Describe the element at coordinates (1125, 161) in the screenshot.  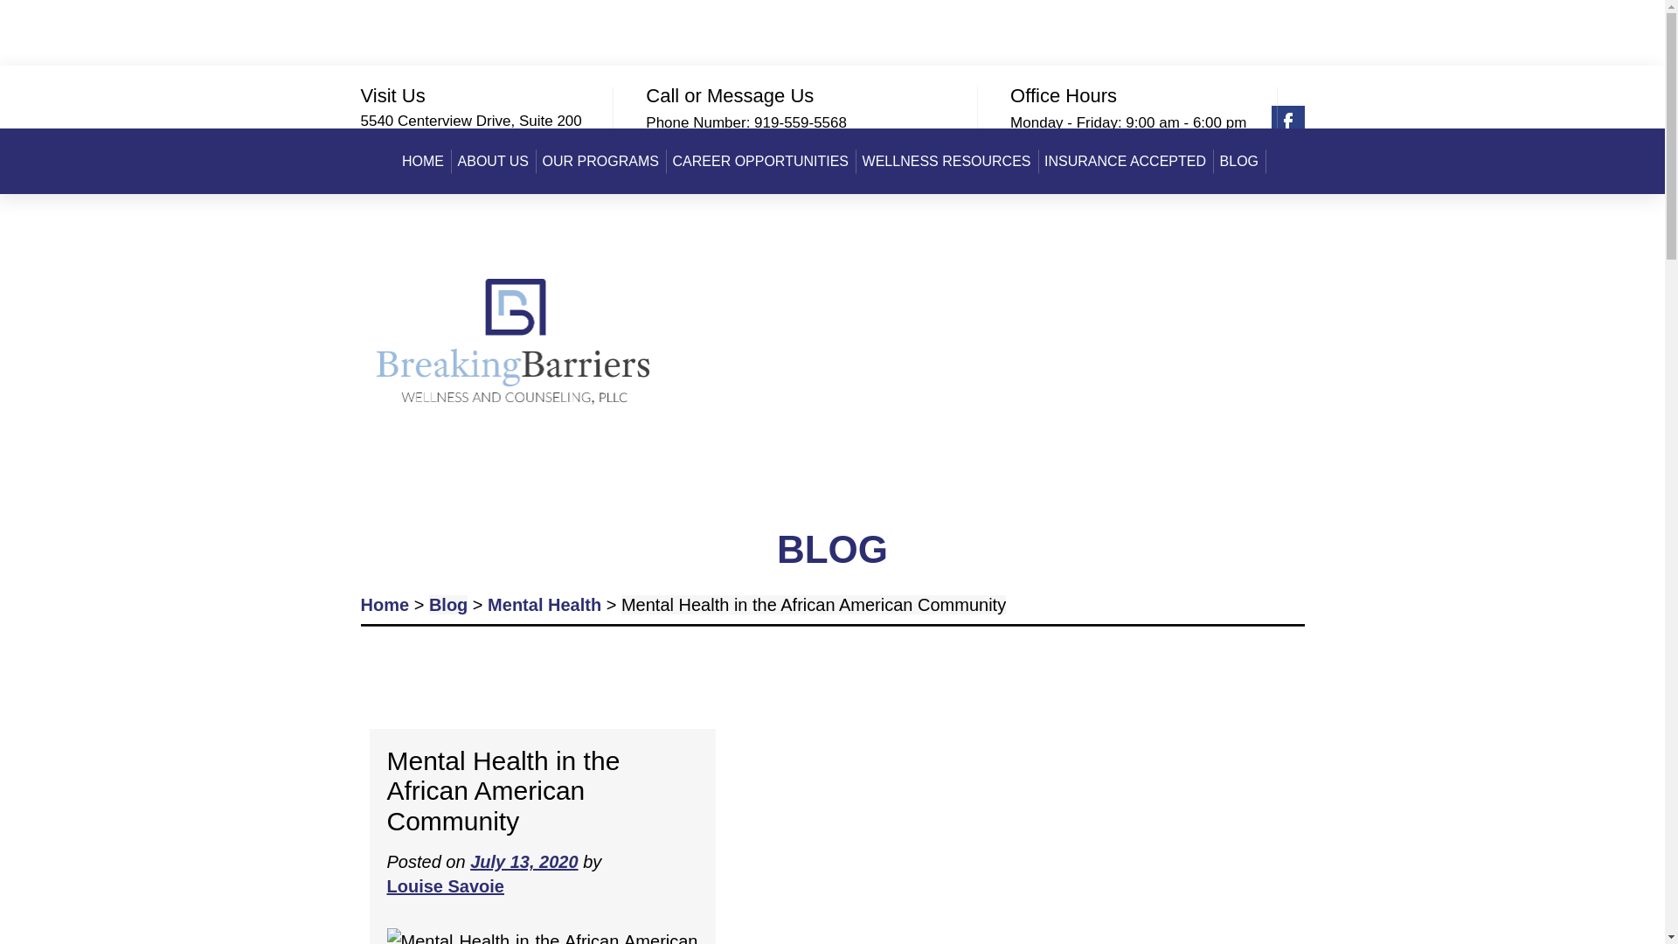
I see `INSURANCE ACCEPTED` at that location.